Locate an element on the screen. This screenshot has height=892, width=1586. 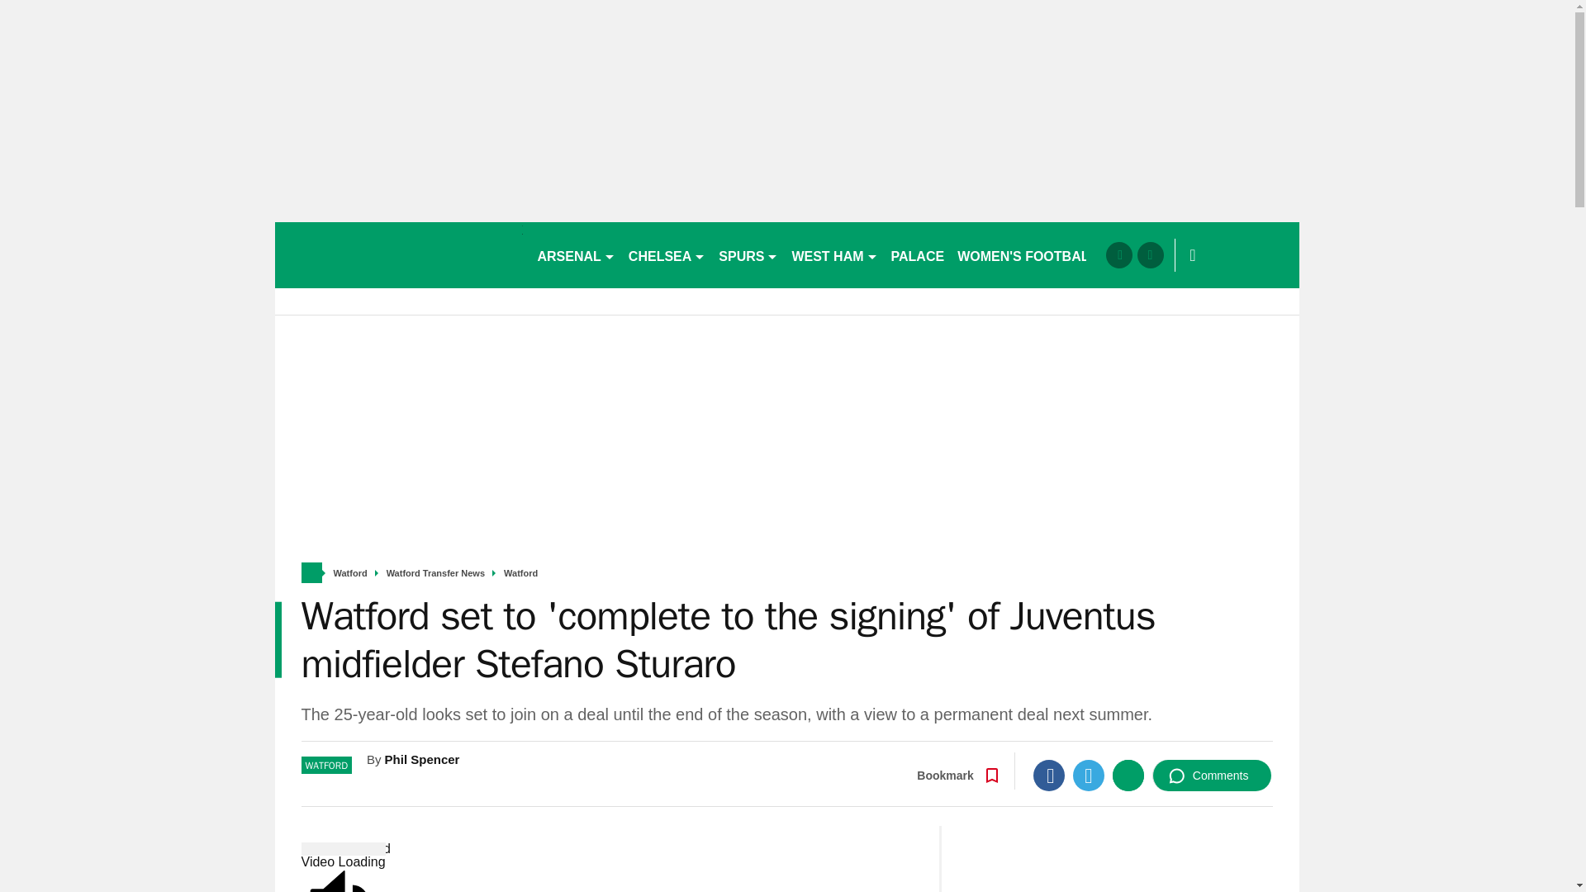
ARSENAL is located at coordinates (575, 254).